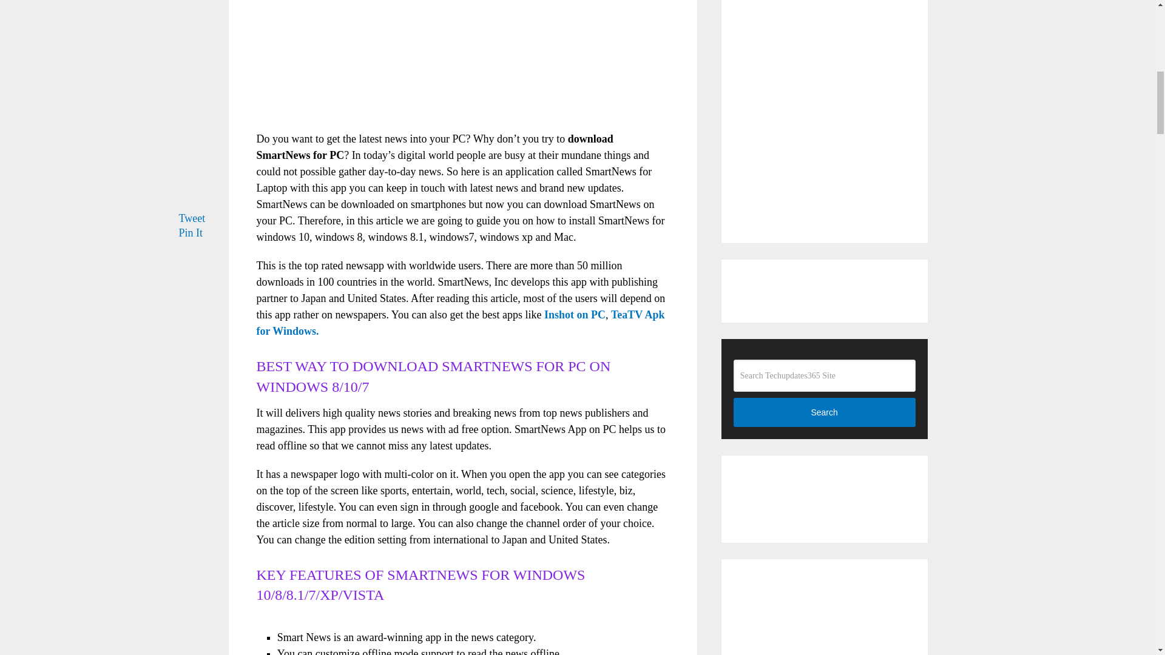 This screenshot has width=1165, height=655. I want to click on TeaTV Apk for Windows., so click(460, 323).